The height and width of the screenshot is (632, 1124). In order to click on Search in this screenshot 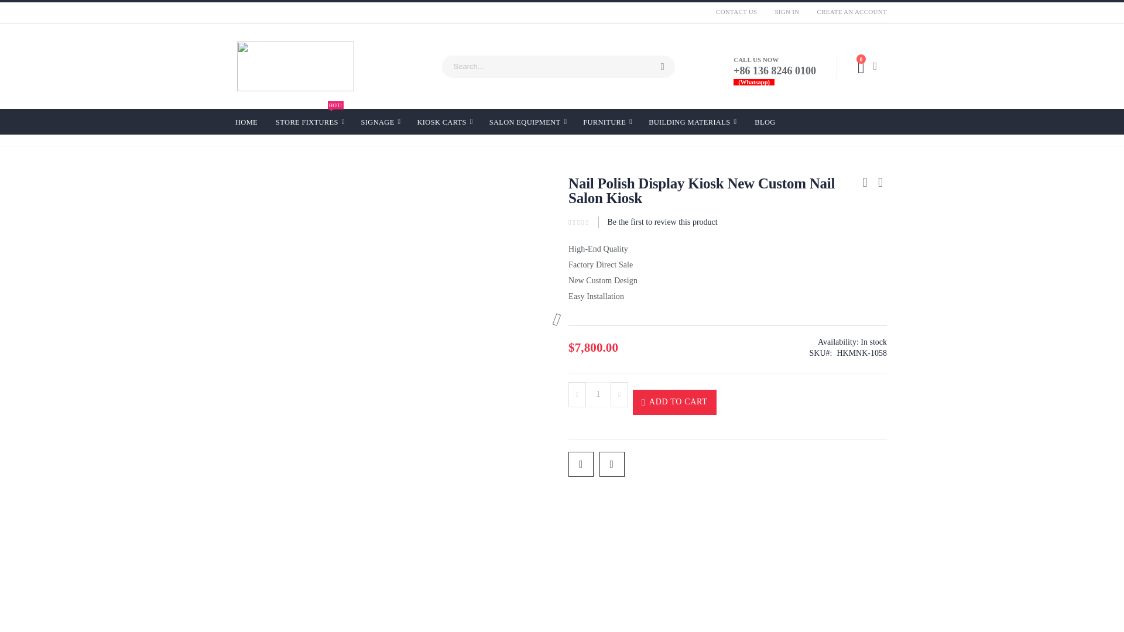, I will do `click(787, 12)`.